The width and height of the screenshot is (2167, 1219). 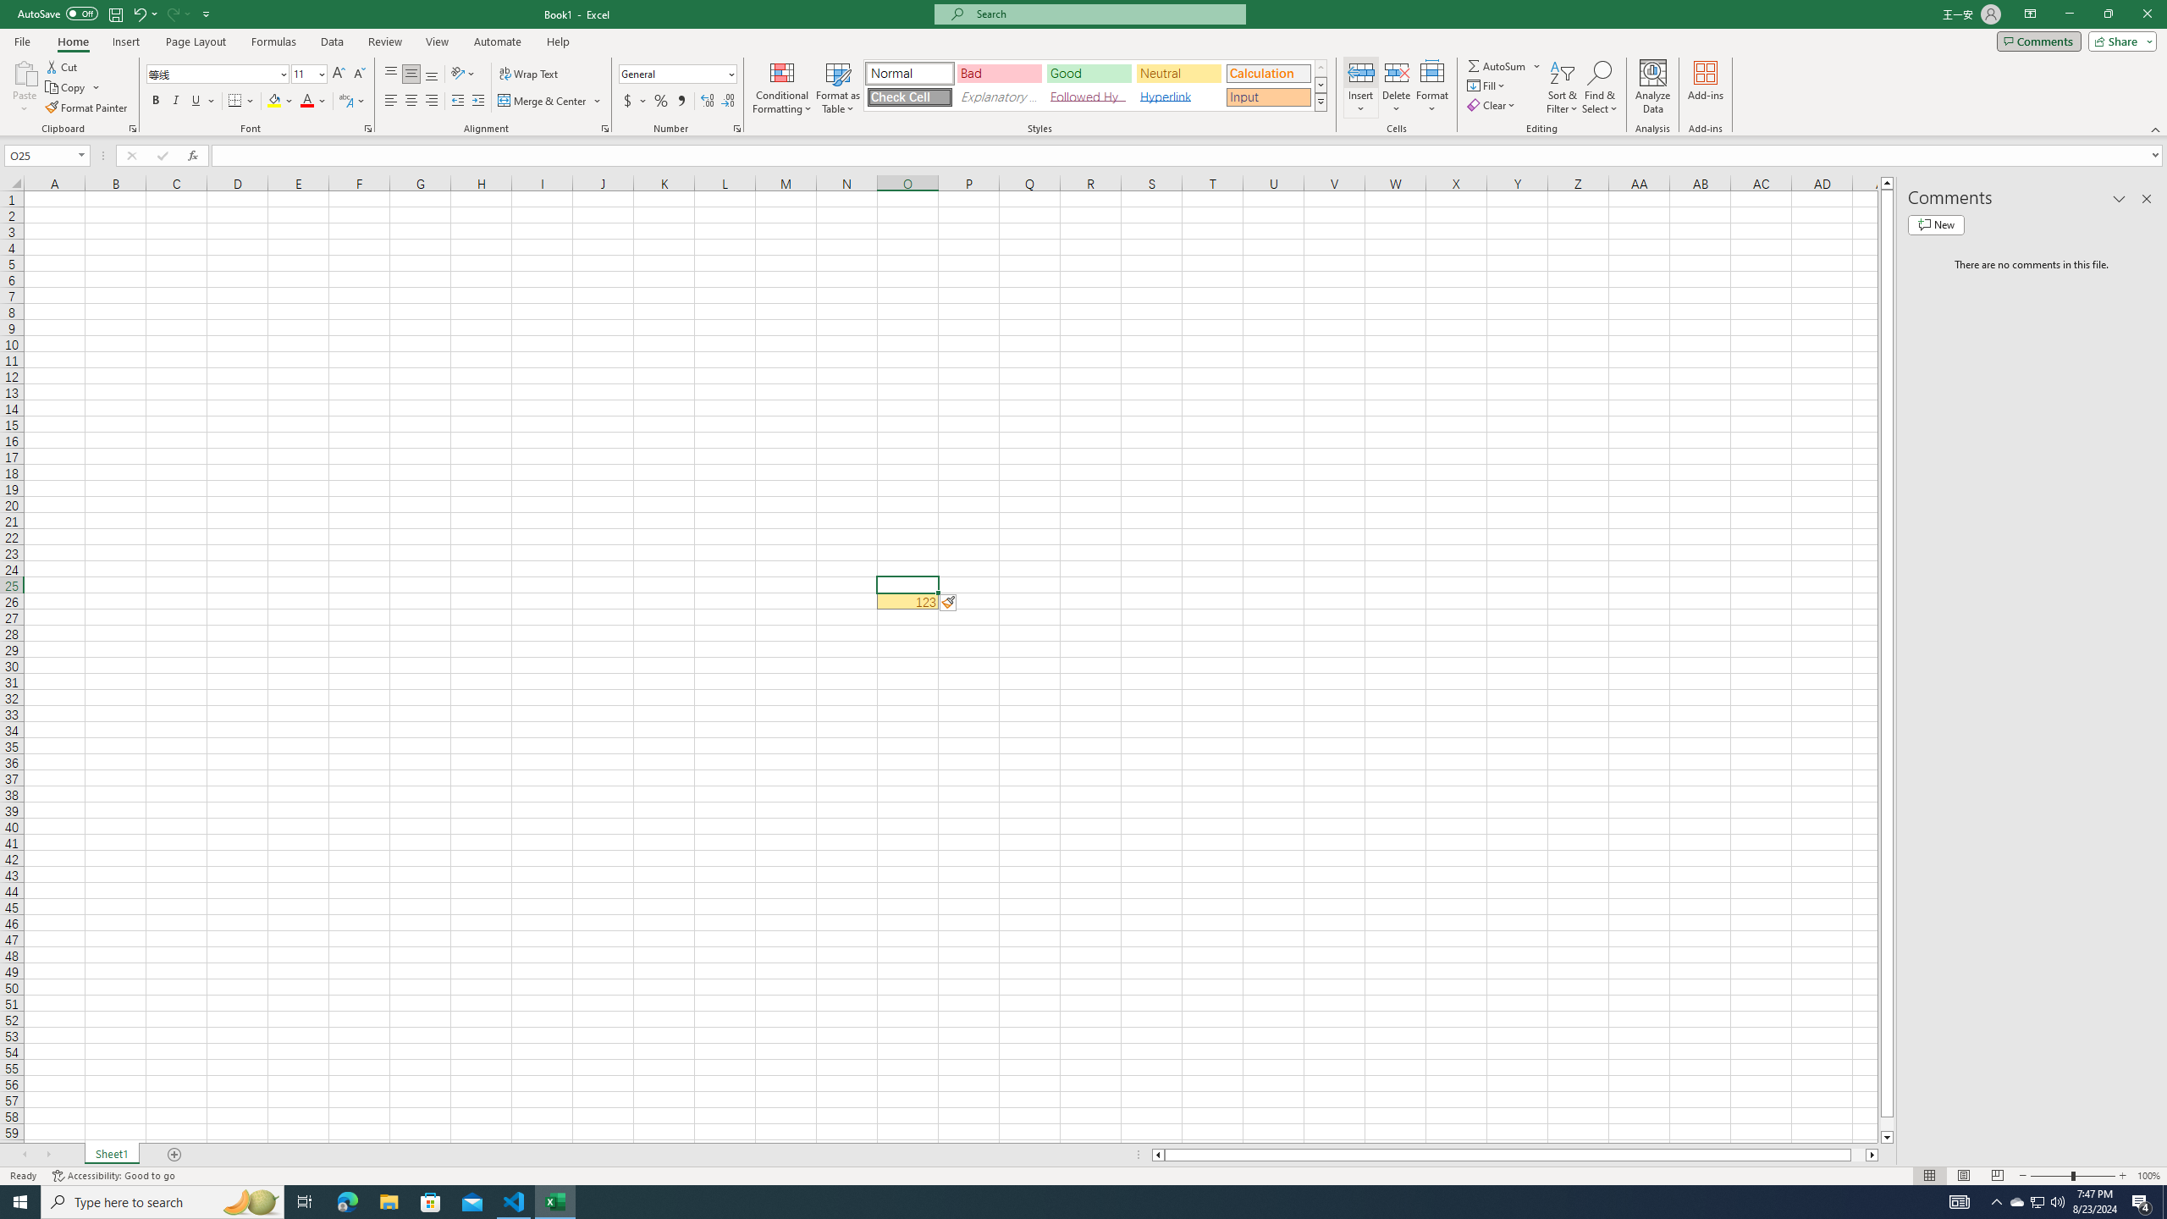 I want to click on Top Align, so click(x=391, y=74).